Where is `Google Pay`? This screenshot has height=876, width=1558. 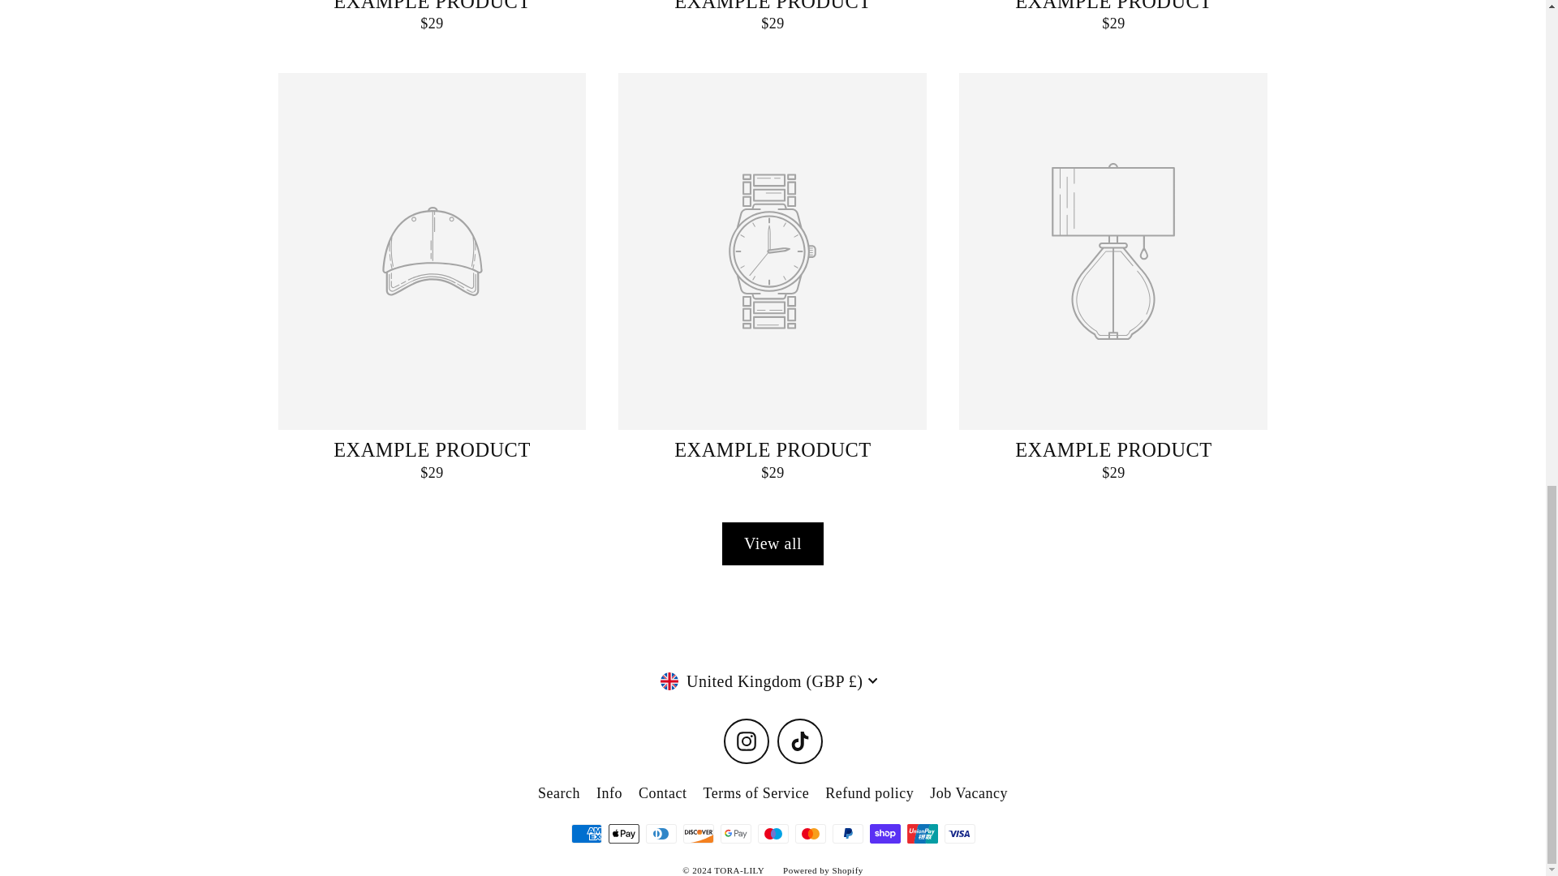 Google Pay is located at coordinates (735, 834).